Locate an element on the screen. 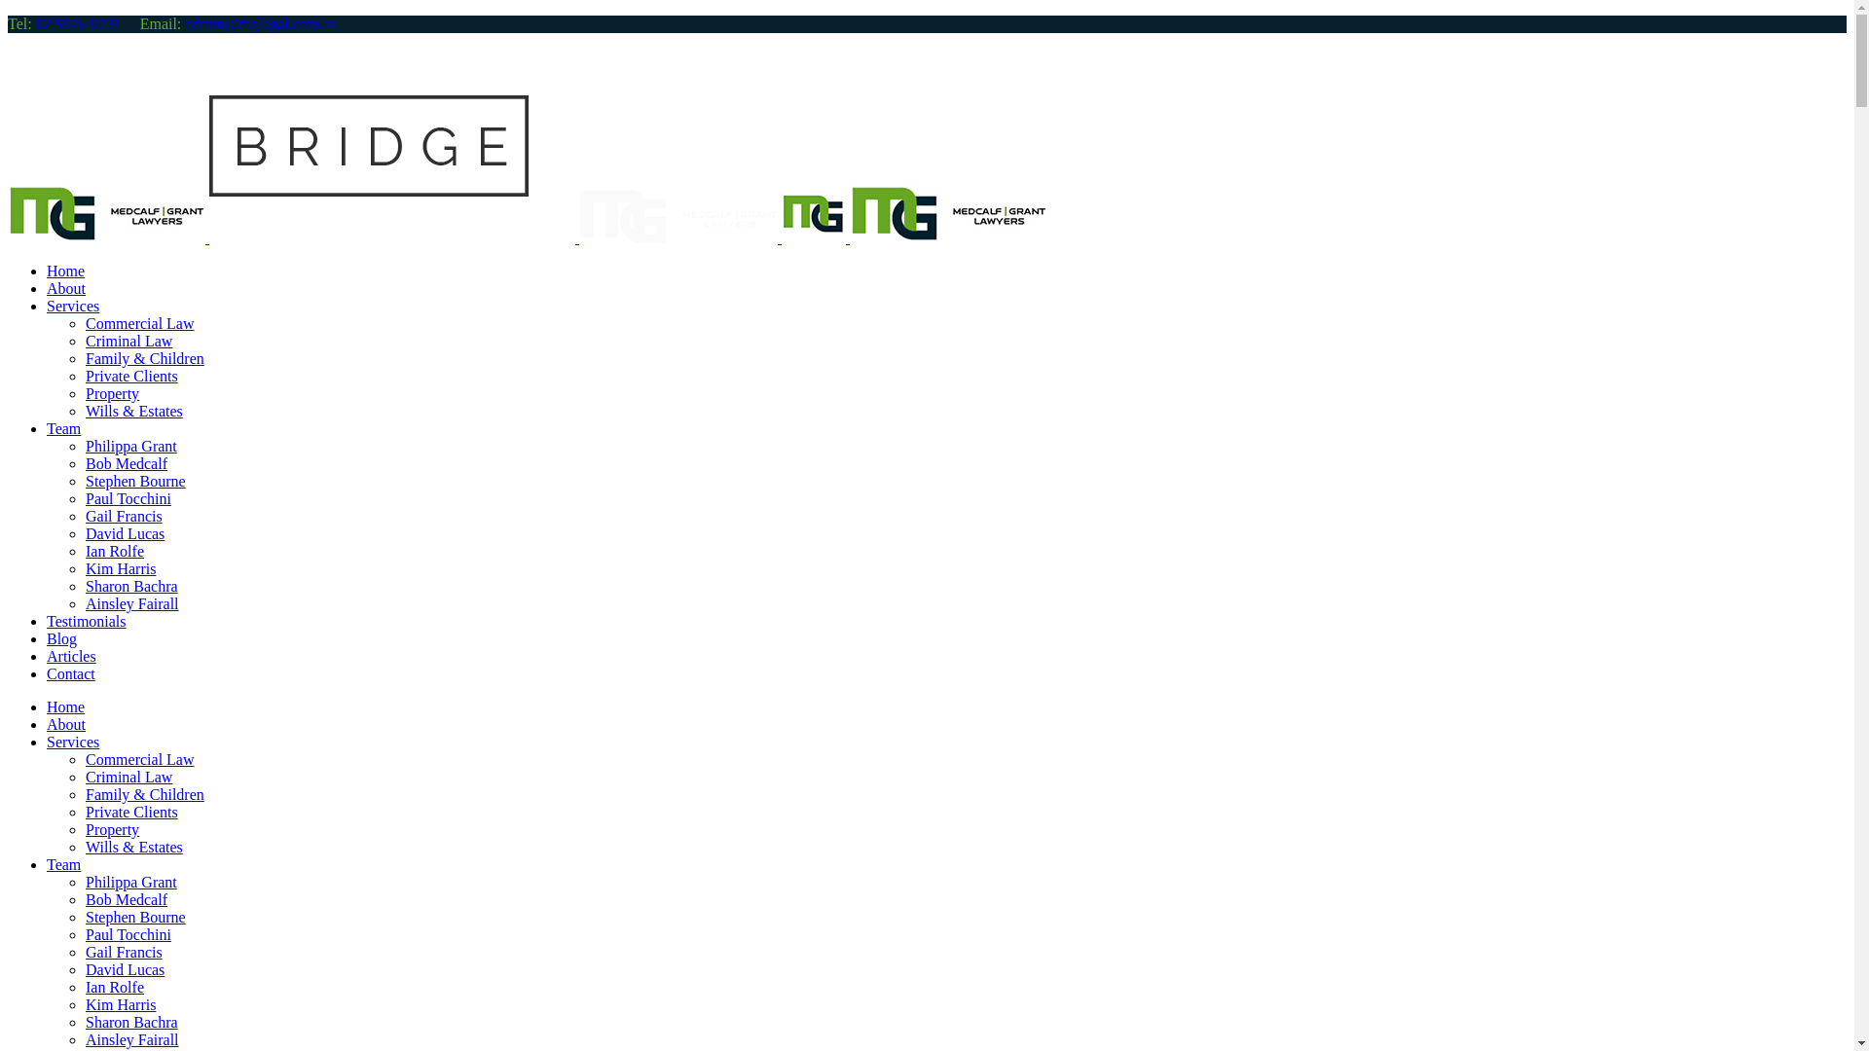  Commercial Law is located at coordinates (140, 323).